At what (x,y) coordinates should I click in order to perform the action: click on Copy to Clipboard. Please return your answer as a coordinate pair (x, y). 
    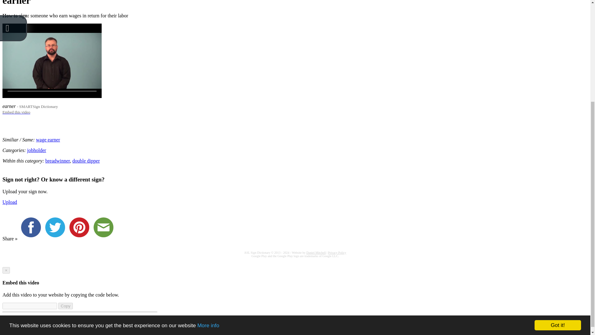
    Looking at the image, I should click on (65, 306).